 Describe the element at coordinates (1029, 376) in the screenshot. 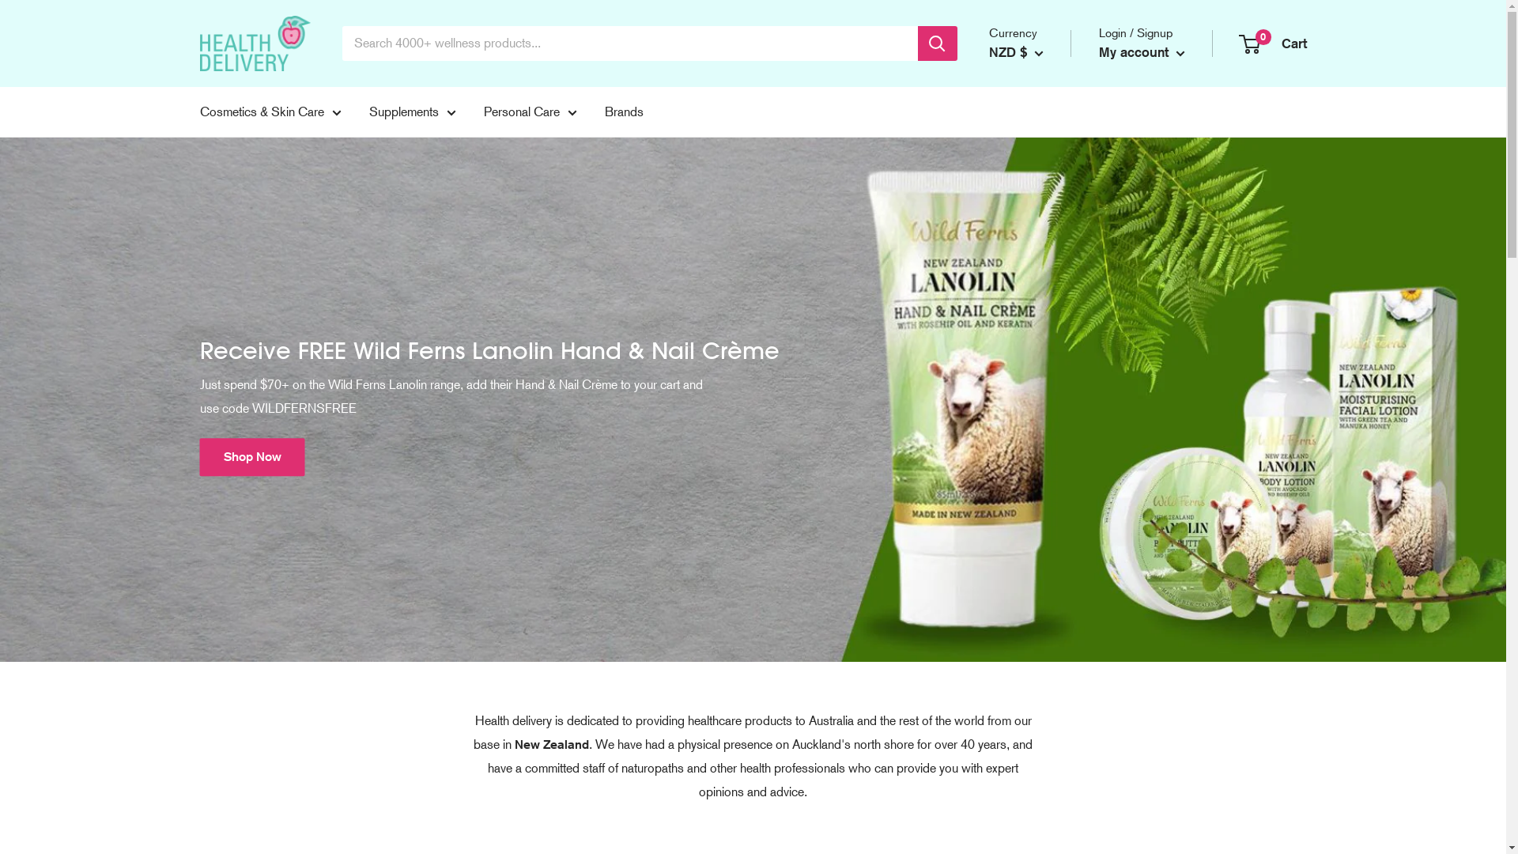

I see `SGD` at that location.